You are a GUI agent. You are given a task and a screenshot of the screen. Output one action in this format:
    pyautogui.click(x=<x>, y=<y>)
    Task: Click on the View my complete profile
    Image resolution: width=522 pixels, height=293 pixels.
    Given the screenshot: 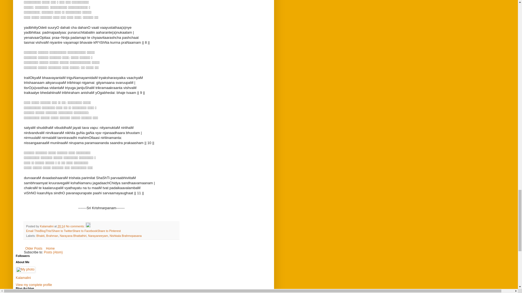 What is the action you would take?
    pyautogui.click(x=34, y=285)
    